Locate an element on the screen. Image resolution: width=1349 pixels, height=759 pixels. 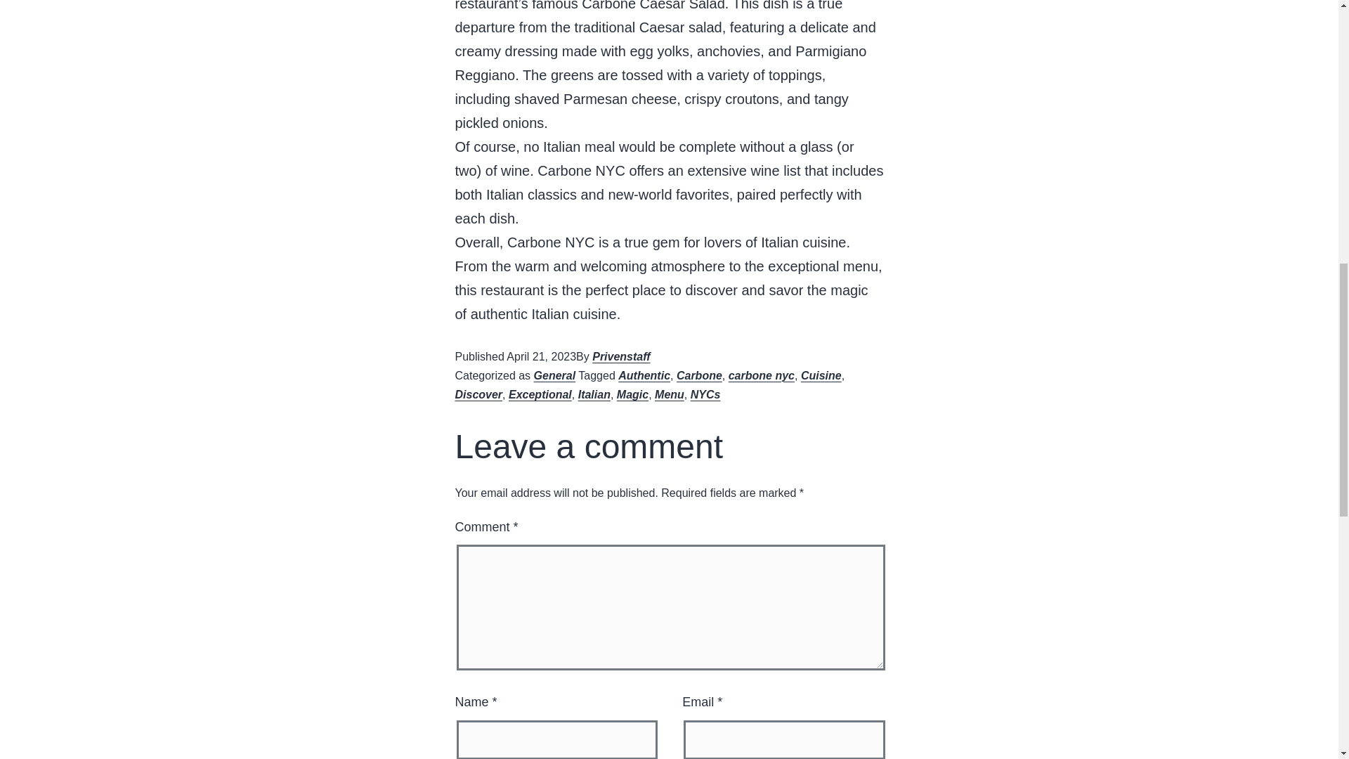
Cuisine is located at coordinates (821, 375).